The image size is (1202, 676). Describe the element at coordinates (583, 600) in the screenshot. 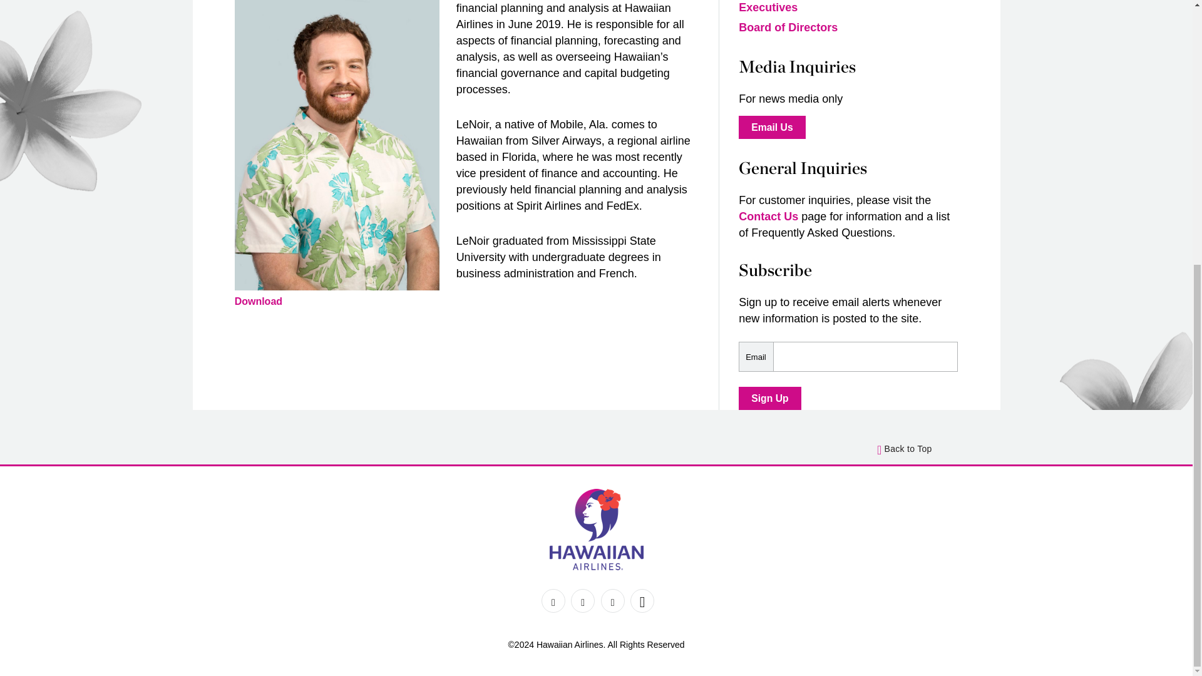

I see `Visit us on Twitter` at that location.